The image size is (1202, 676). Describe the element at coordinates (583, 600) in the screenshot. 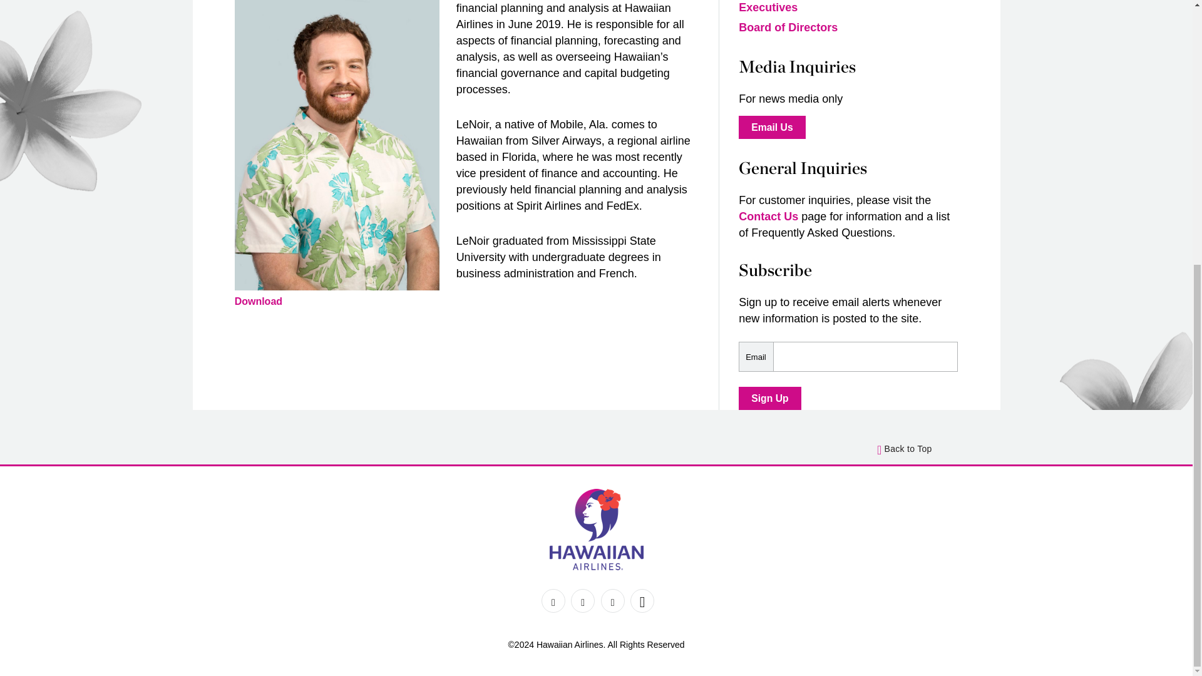

I see `Visit us on Twitter` at that location.